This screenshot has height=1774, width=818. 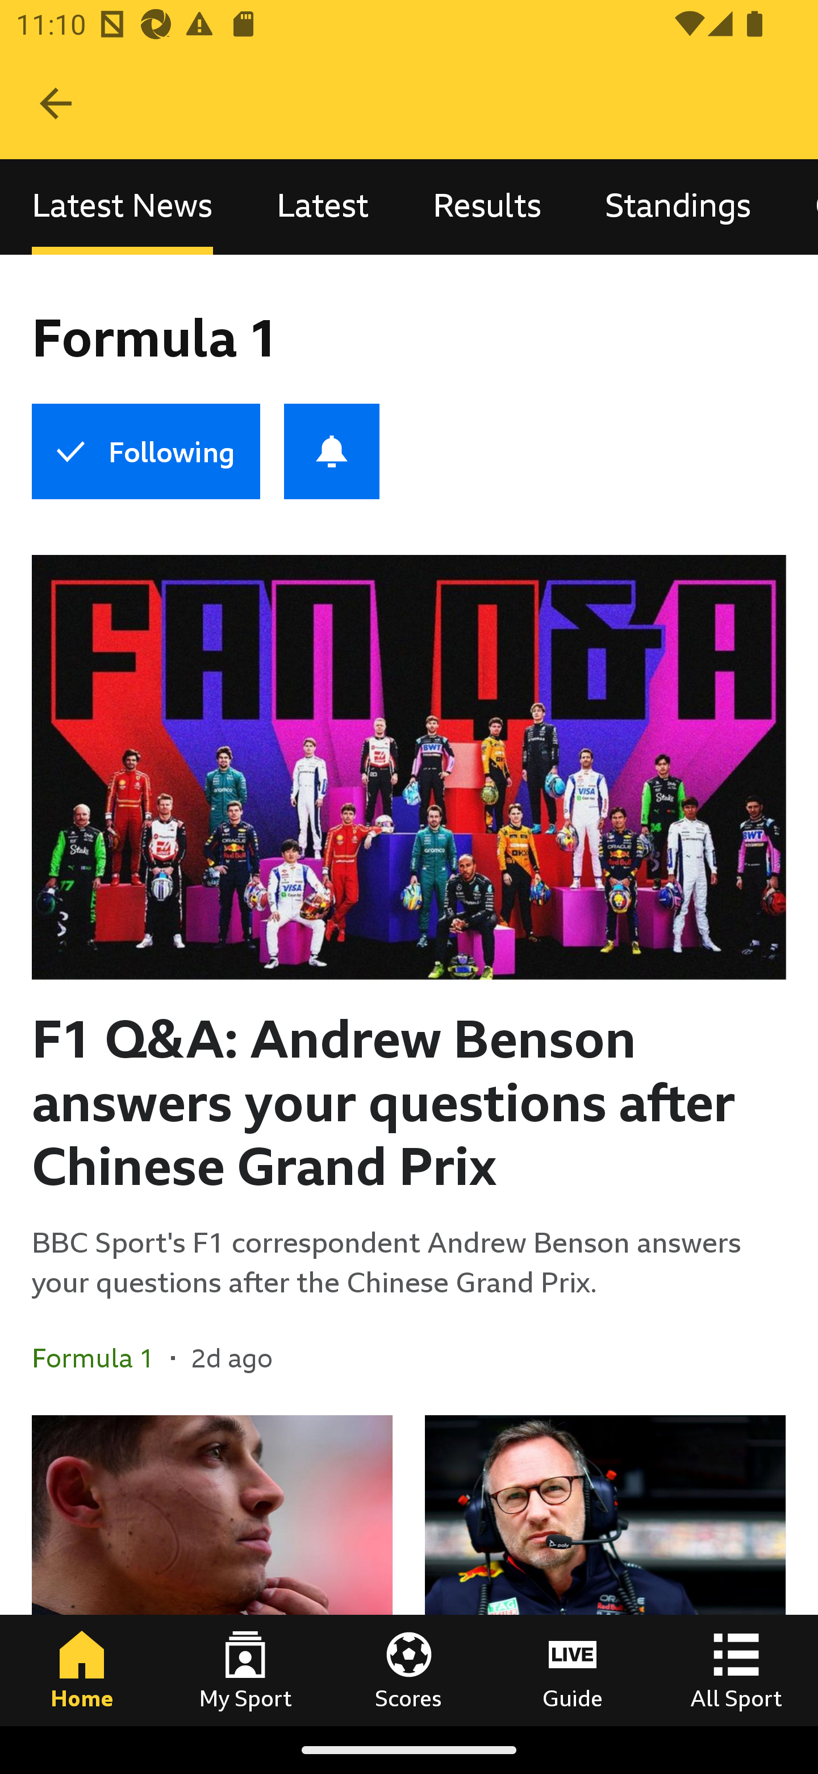 I want to click on Results, so click(x=487, y=207).